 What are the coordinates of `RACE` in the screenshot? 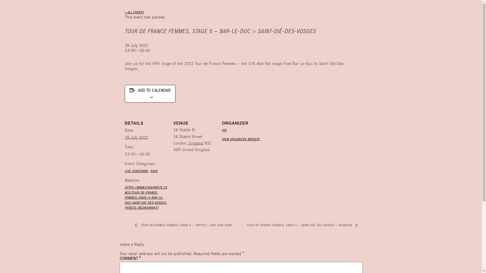 It's located at (154, 171).